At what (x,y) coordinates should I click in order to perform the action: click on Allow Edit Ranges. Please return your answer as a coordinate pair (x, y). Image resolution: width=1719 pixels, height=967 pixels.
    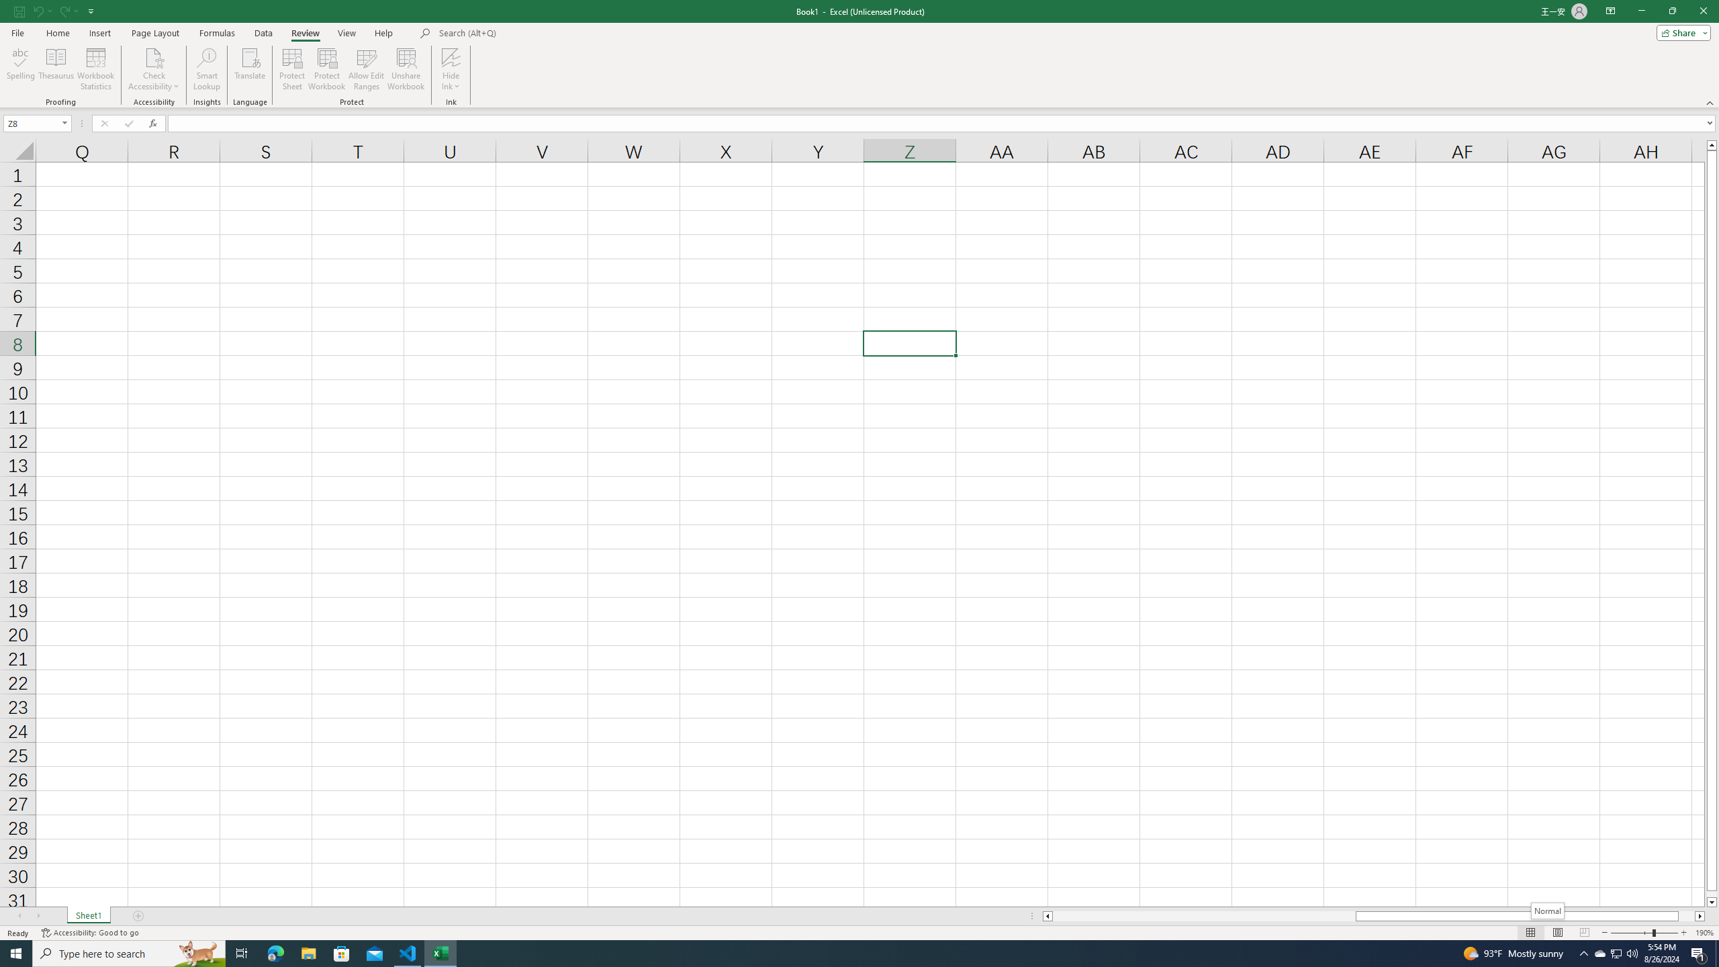
    Looking at the image, I should click on (367, 69).